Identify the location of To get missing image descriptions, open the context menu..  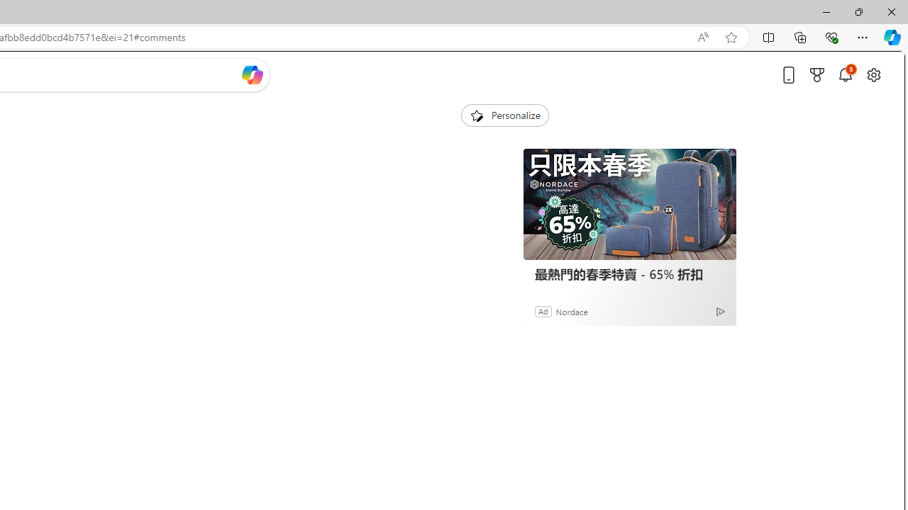
(476, 115).